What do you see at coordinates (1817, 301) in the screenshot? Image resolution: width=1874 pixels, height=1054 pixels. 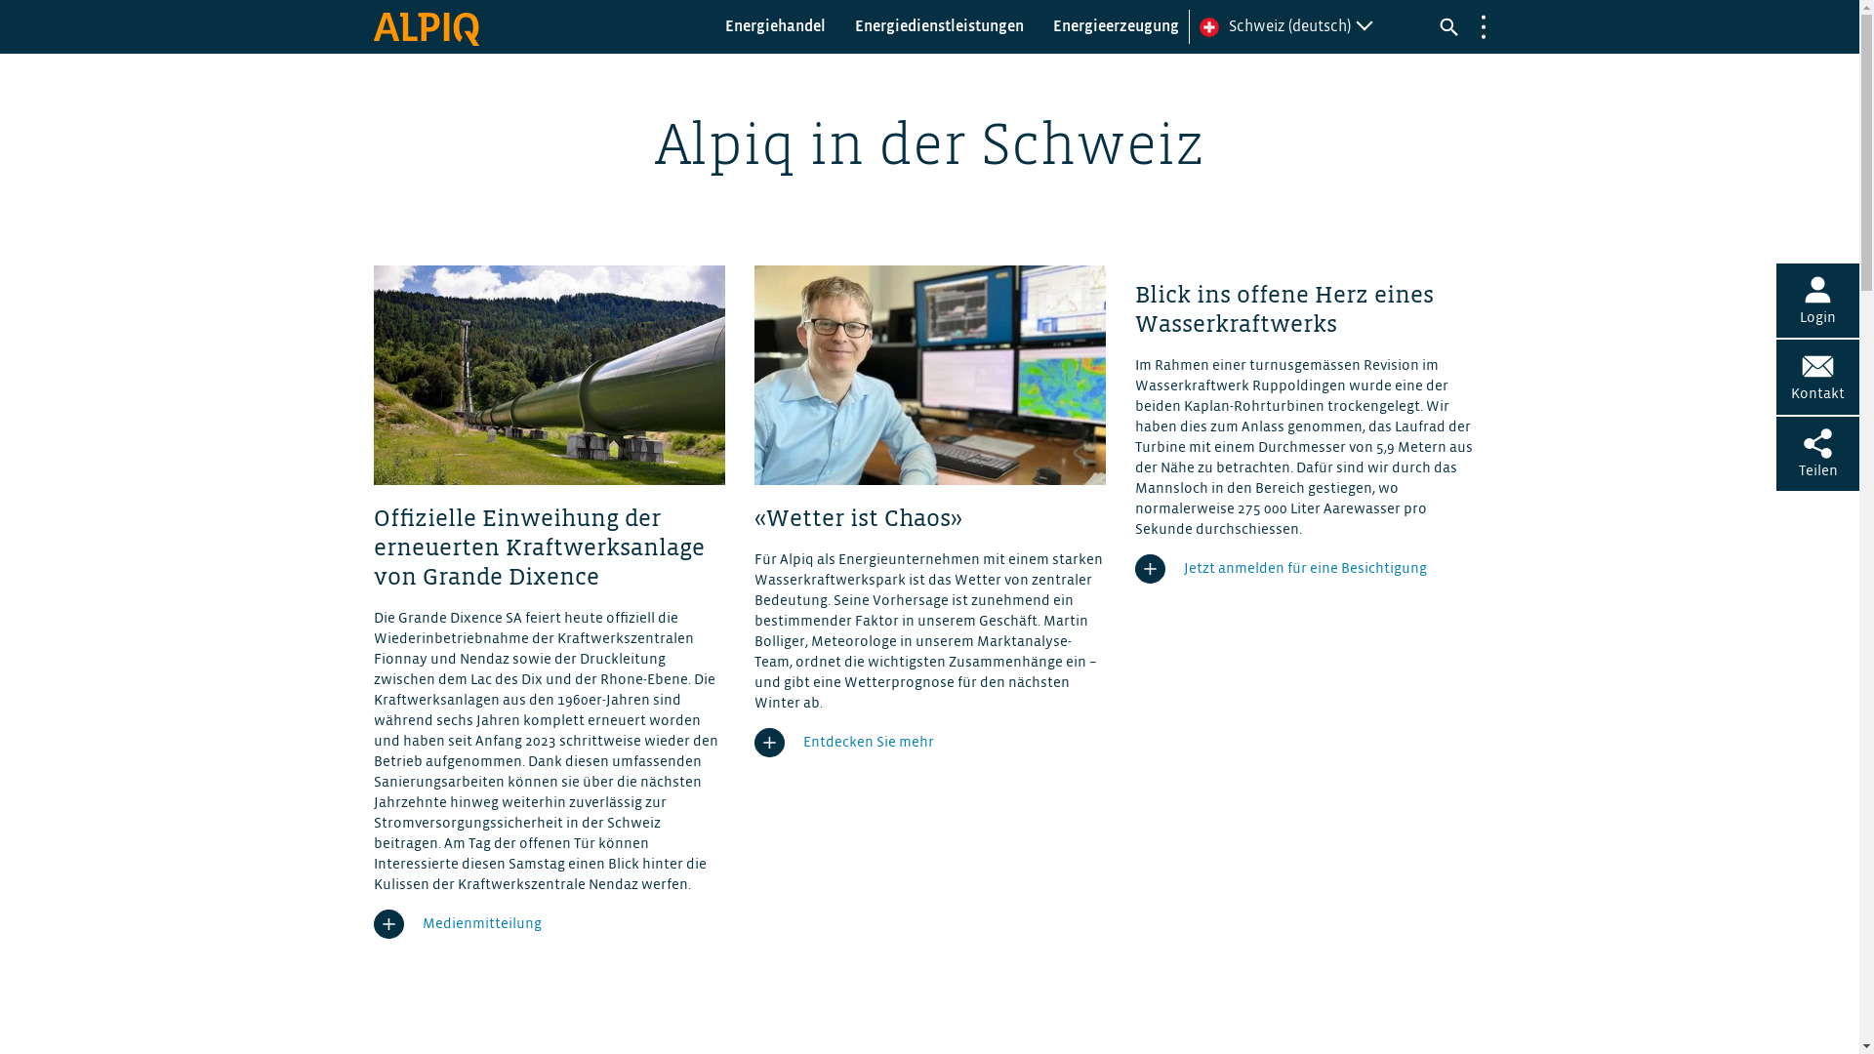 I see `Login` at bounding box center [1817, 301].